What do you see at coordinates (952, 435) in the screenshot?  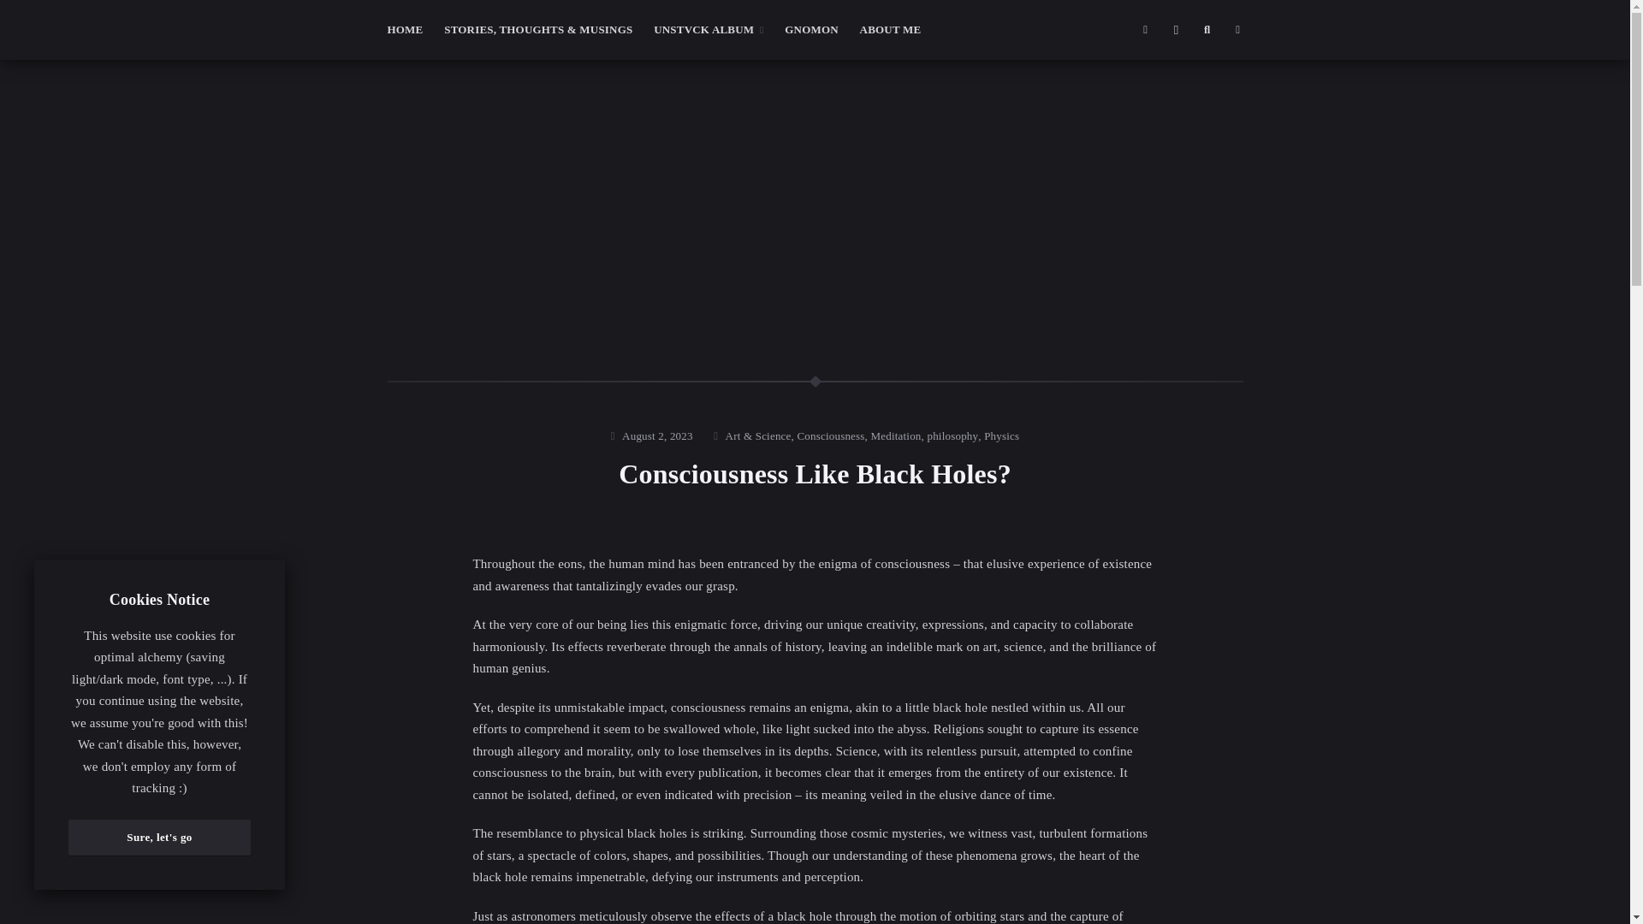 I see `philosophy` at bounding box center [952, 435].